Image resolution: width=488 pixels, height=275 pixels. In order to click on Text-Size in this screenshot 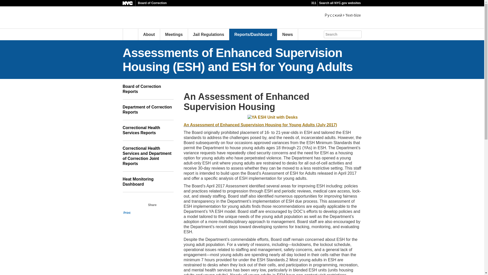, I will do `click(353, 15)`.